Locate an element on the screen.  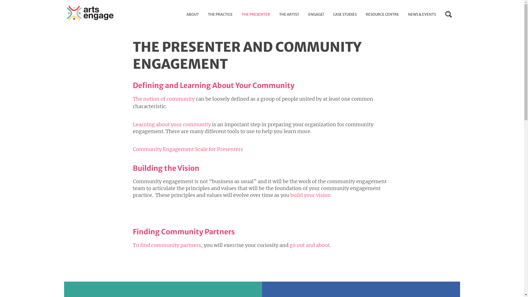
To find community partners is located at coordinates (167, 245).